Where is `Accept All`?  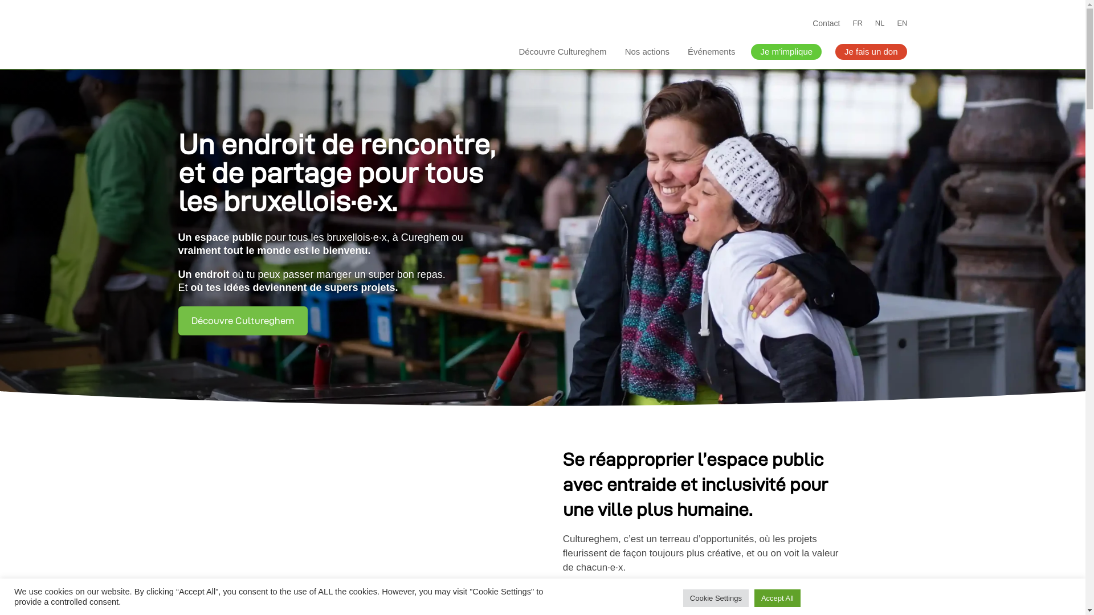
Accept All is located at coordinates (777, 598).